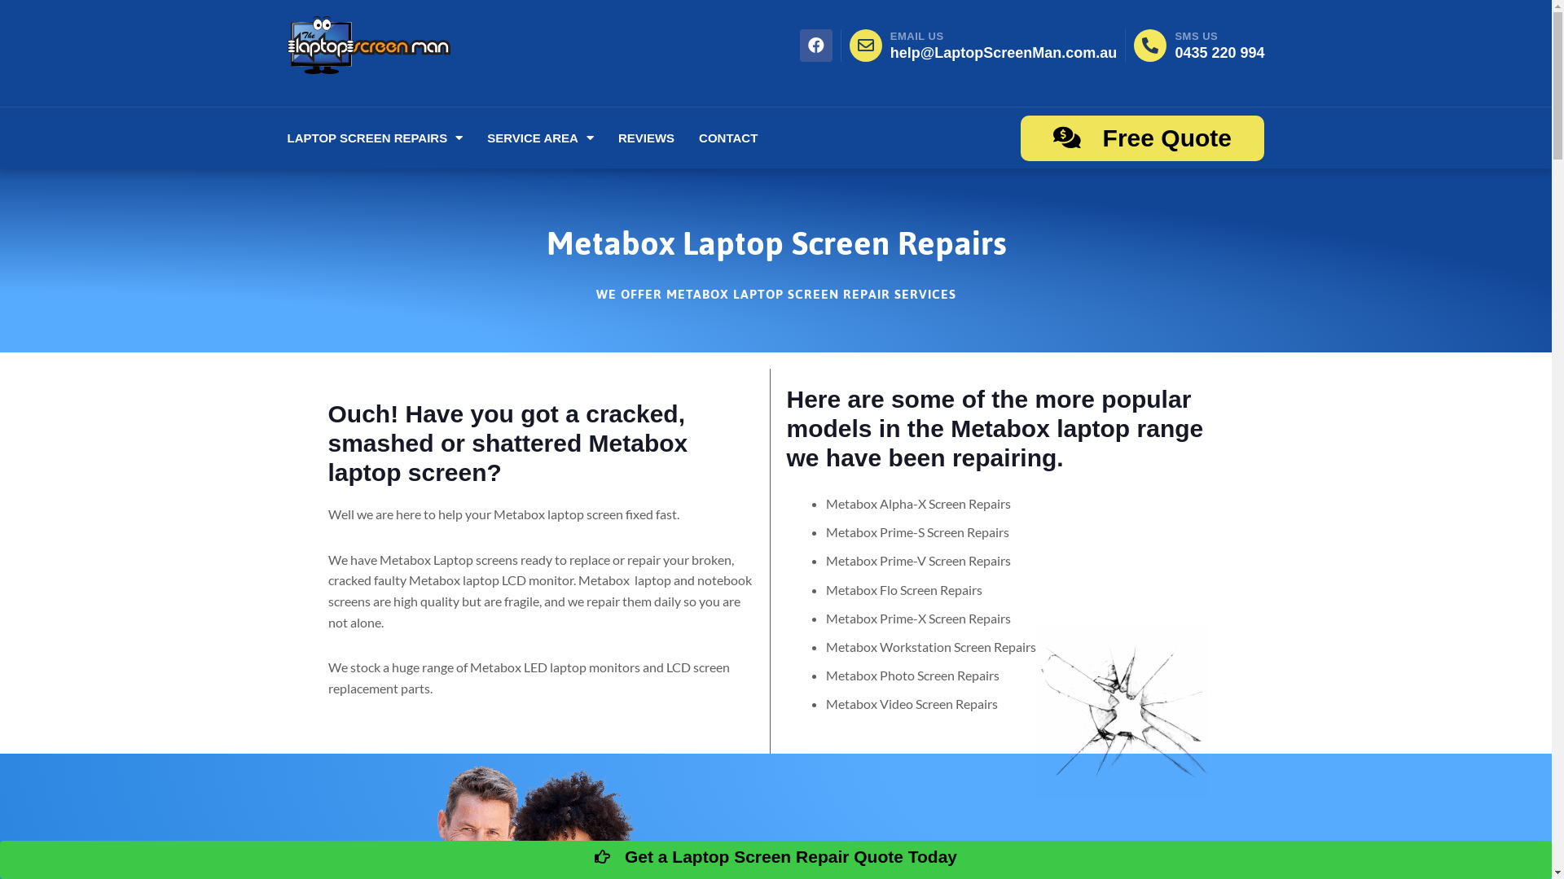 This screenshot has width=1564, height=879. What do you see at coordinates (917, 36) in the screenshot?
I see `EMAIL US` at bounding box center [917, 36].